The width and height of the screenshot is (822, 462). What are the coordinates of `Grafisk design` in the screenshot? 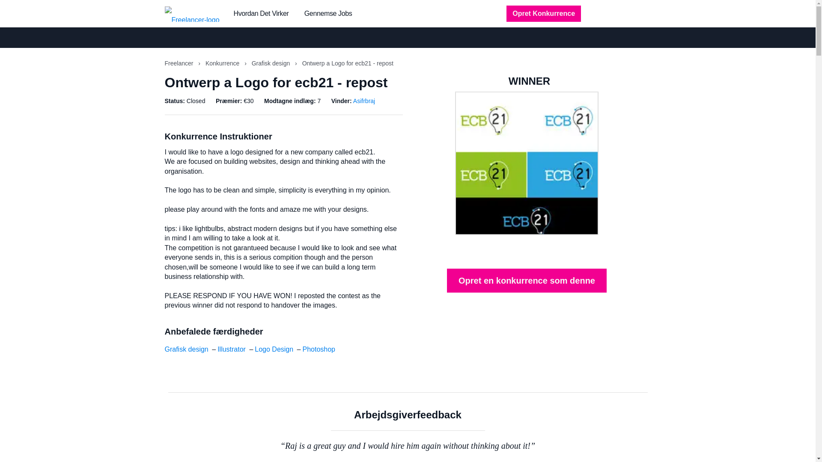 It's located at (271, 63).